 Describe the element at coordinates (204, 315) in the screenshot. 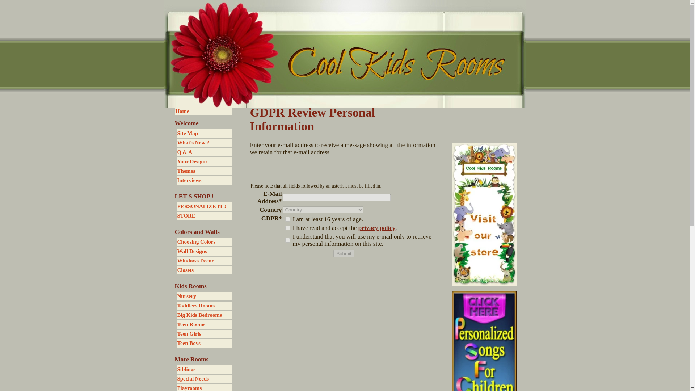

I see `Big Kids Bedrooms` at that location.